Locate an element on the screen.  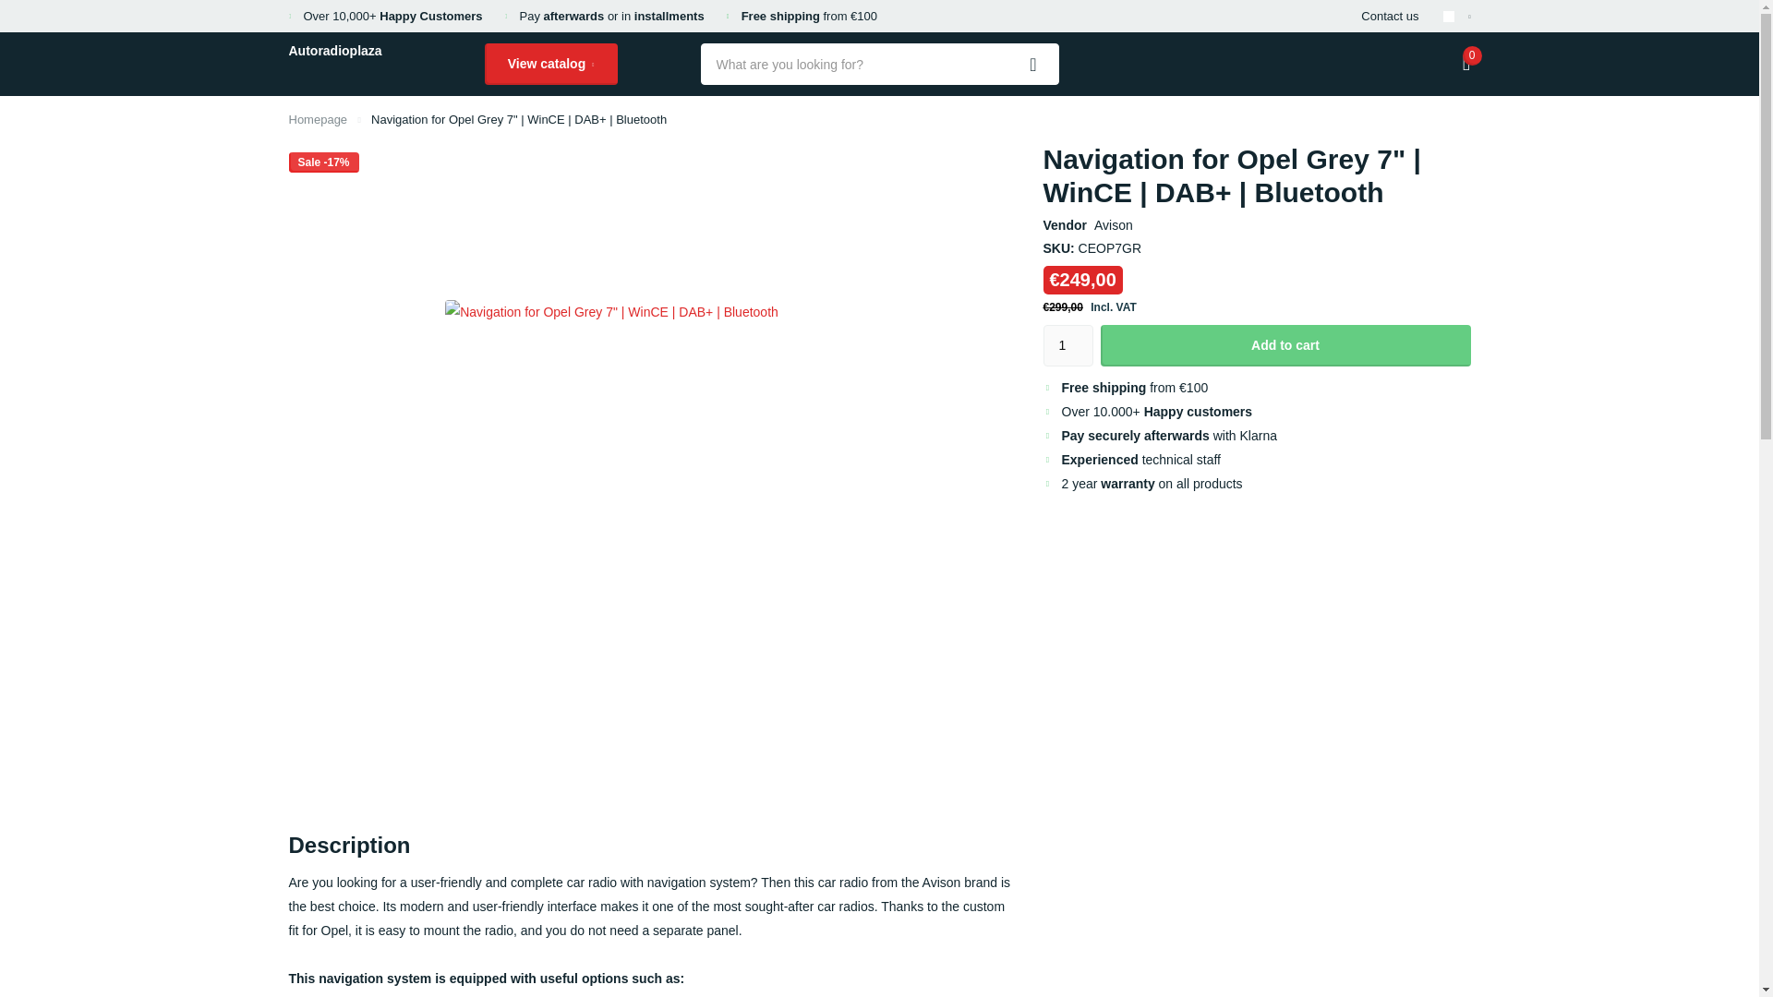
1 is located at coordinates (1068, 345).